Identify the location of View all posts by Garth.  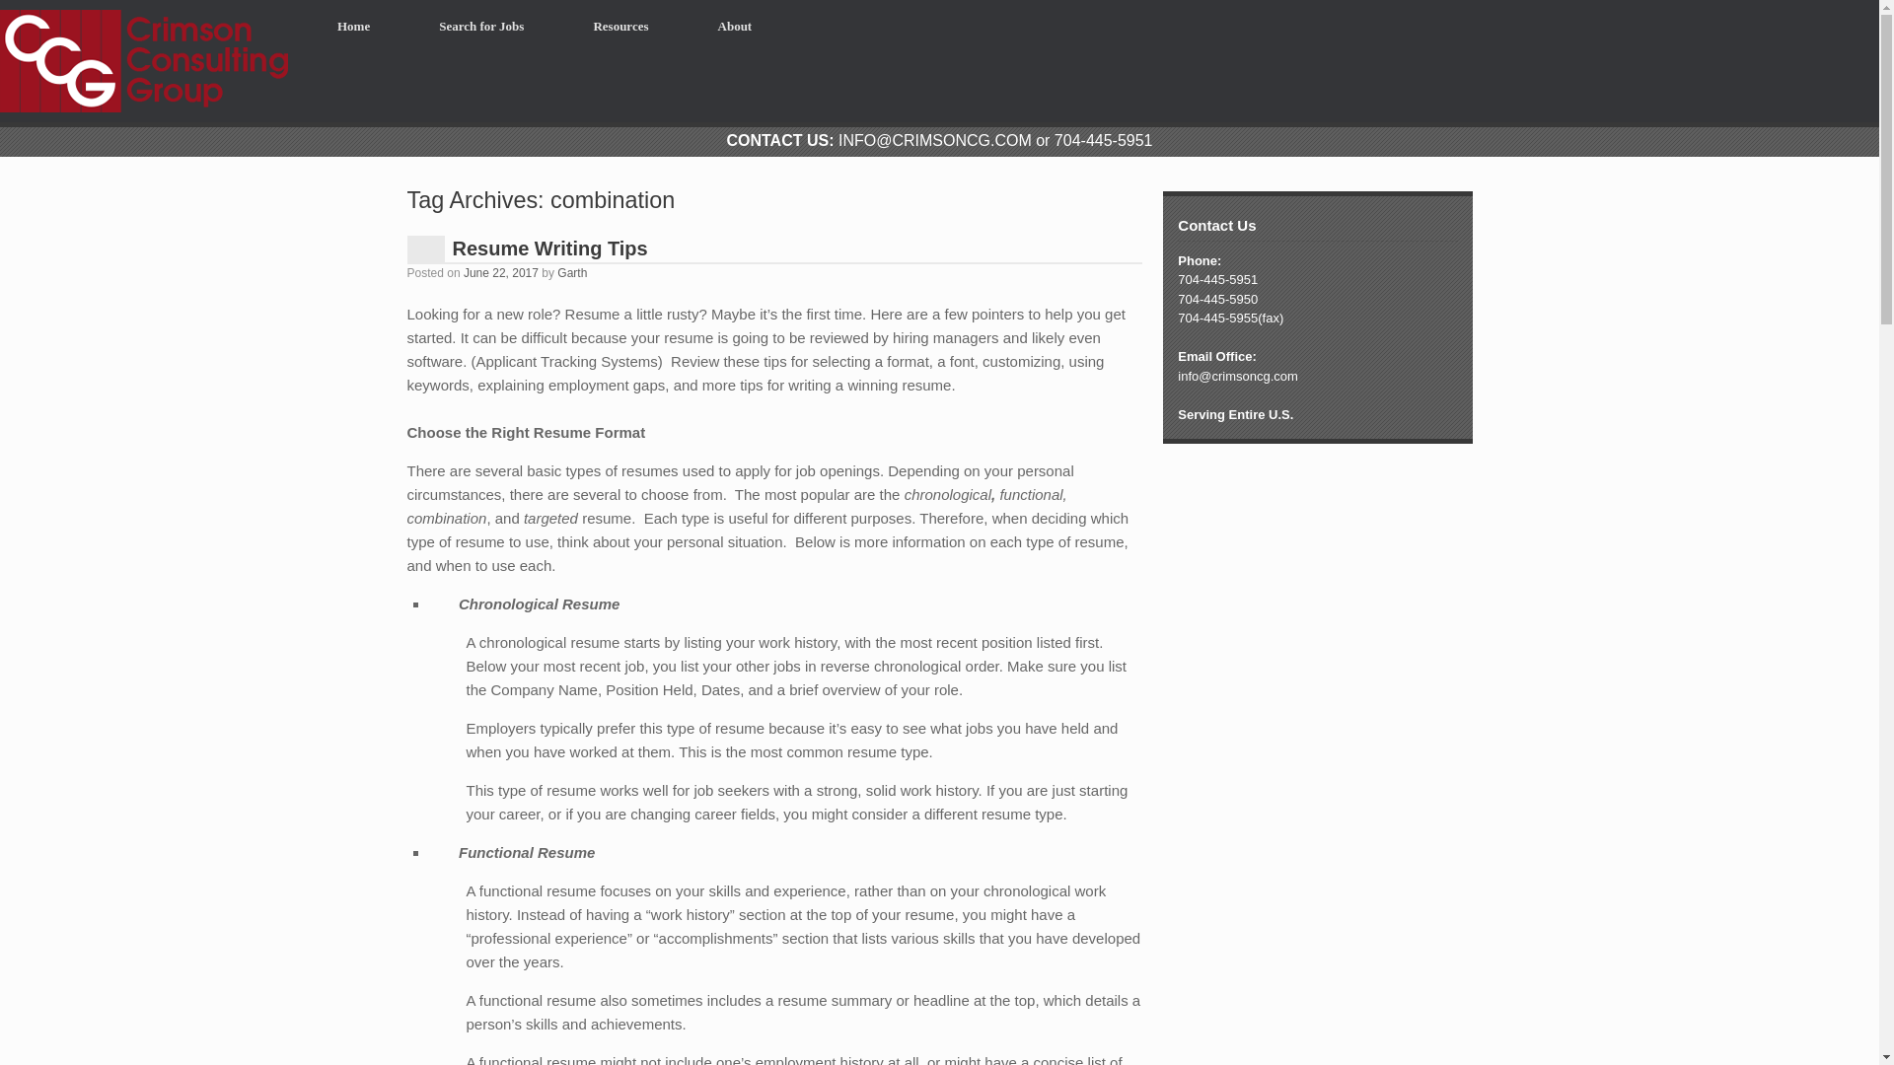
(572, 273).